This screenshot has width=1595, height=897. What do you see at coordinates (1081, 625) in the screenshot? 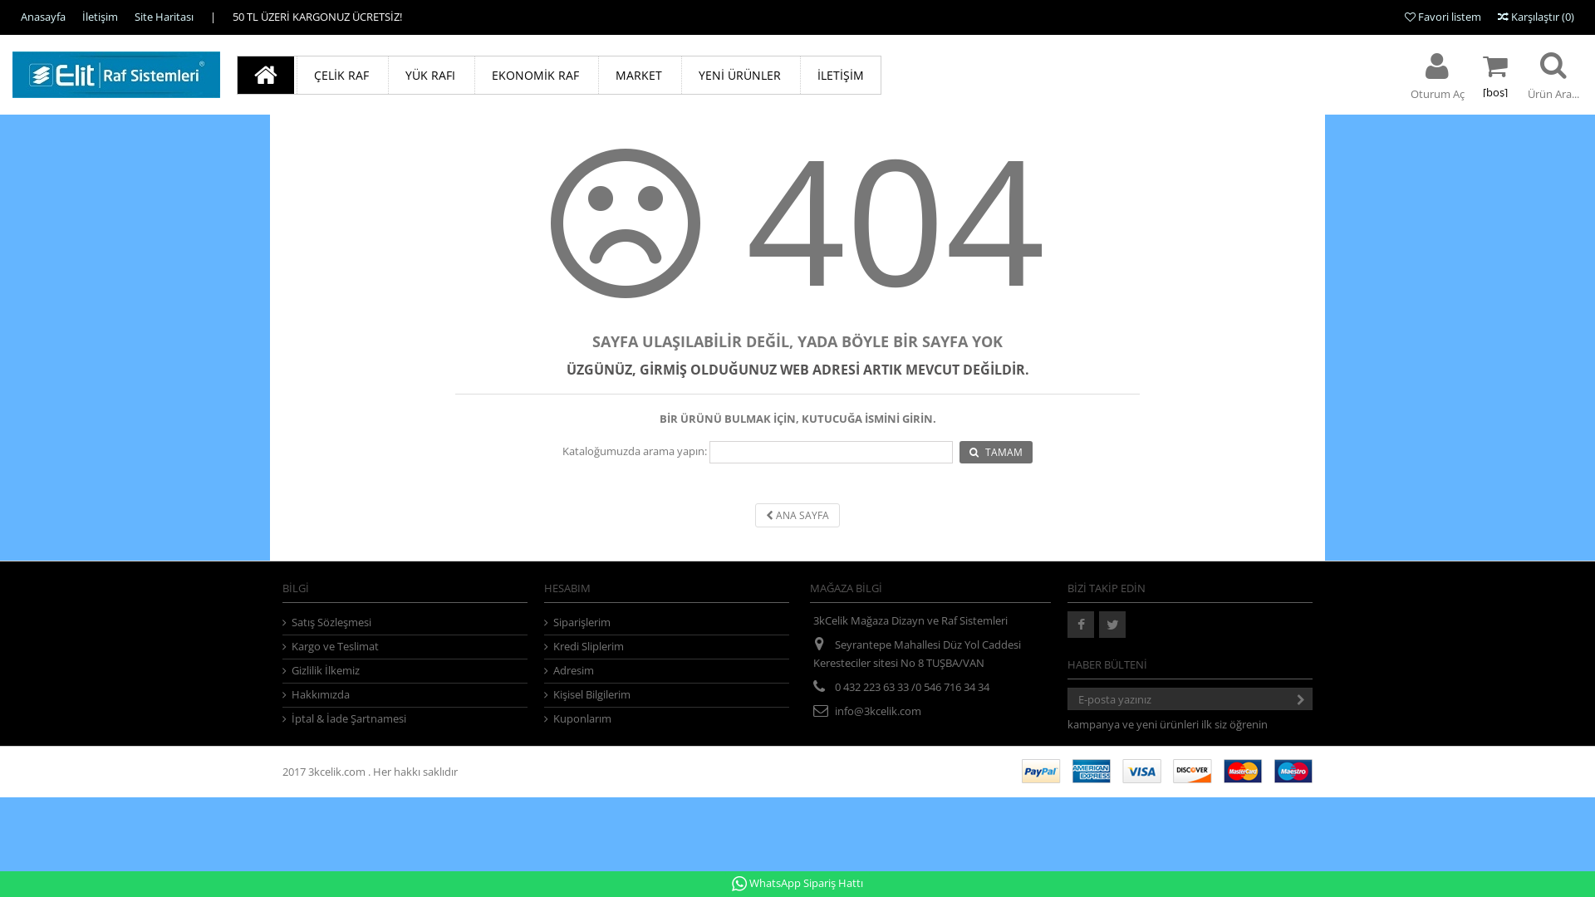
I see `Facebook` at bounding box center [1081, 625].